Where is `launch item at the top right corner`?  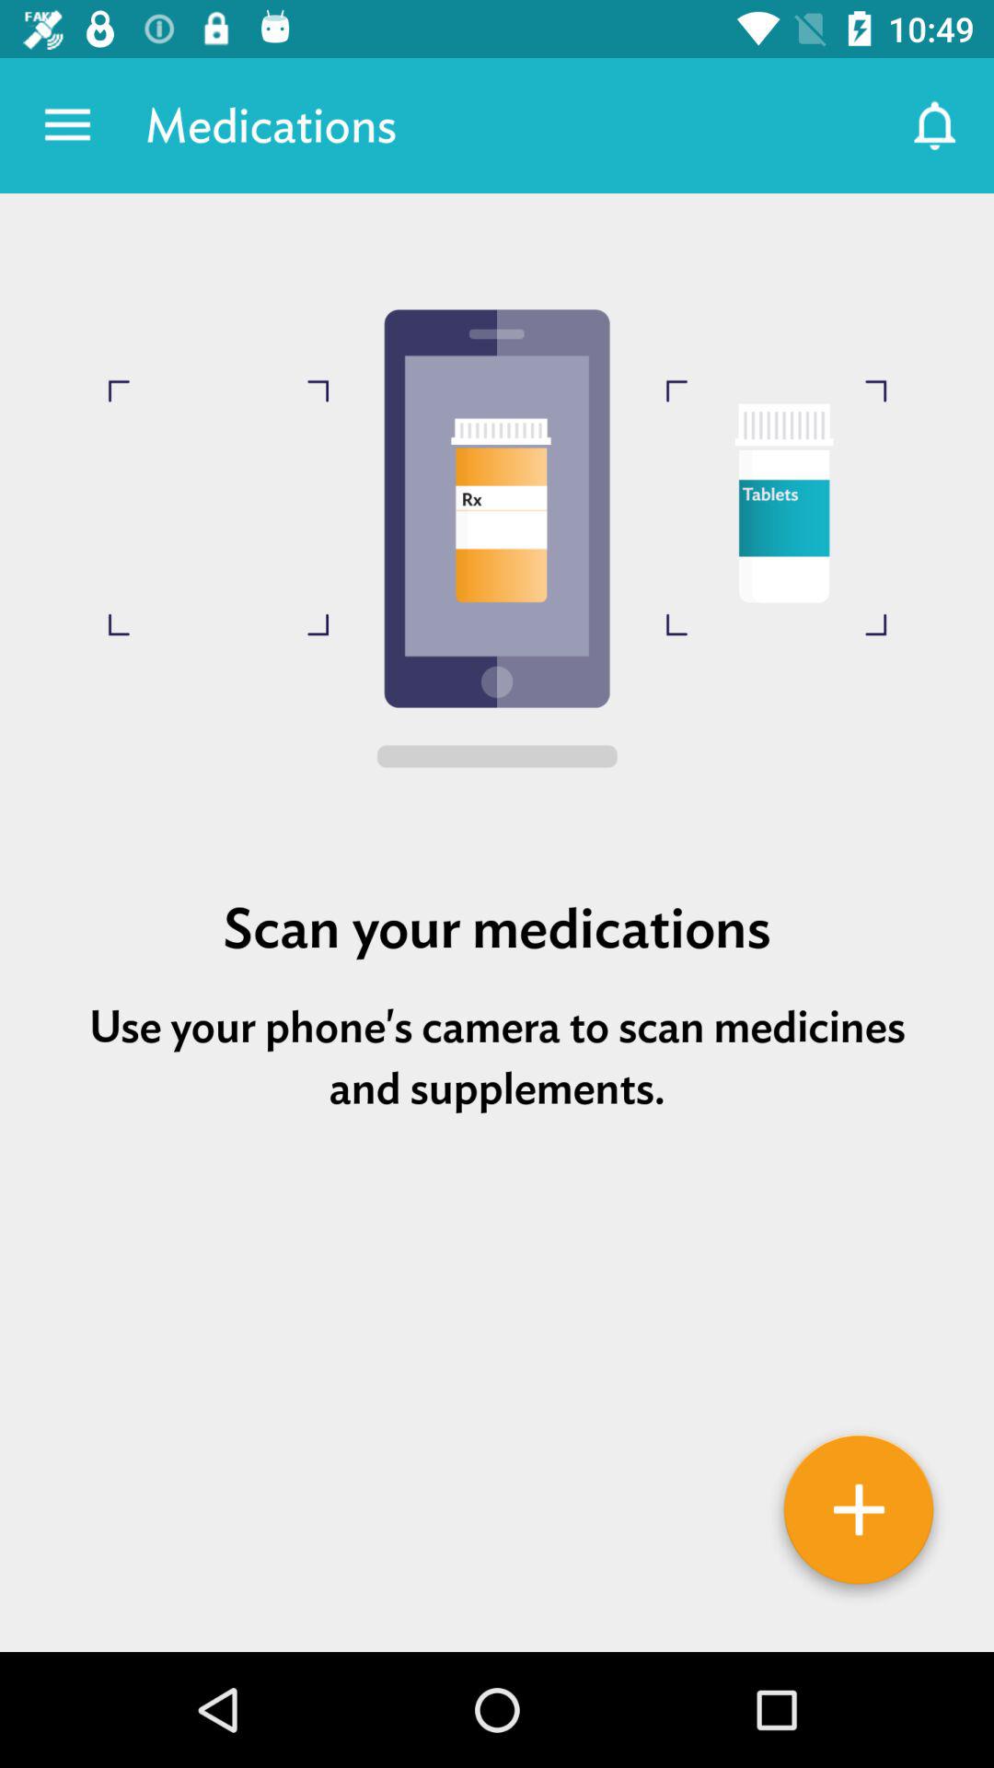
launch item at the top right corner is located at coordinates (935, 125).